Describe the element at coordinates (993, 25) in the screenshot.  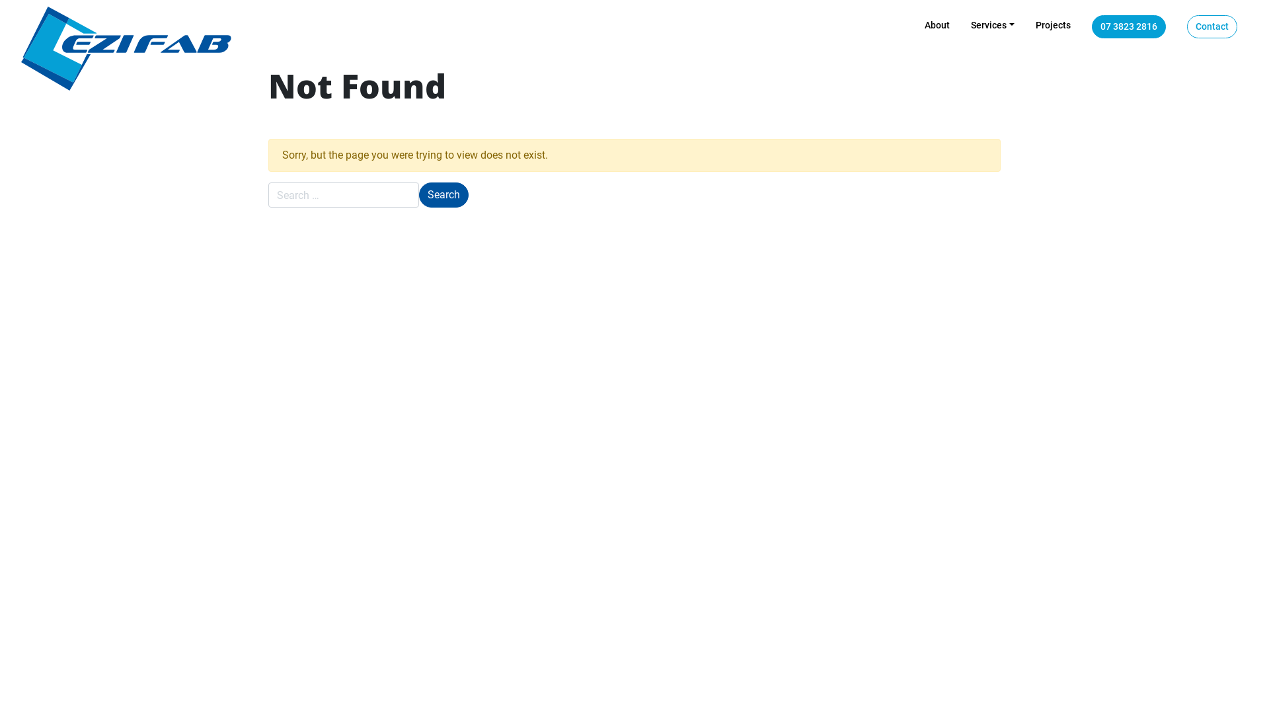
I see `Services` at that location.